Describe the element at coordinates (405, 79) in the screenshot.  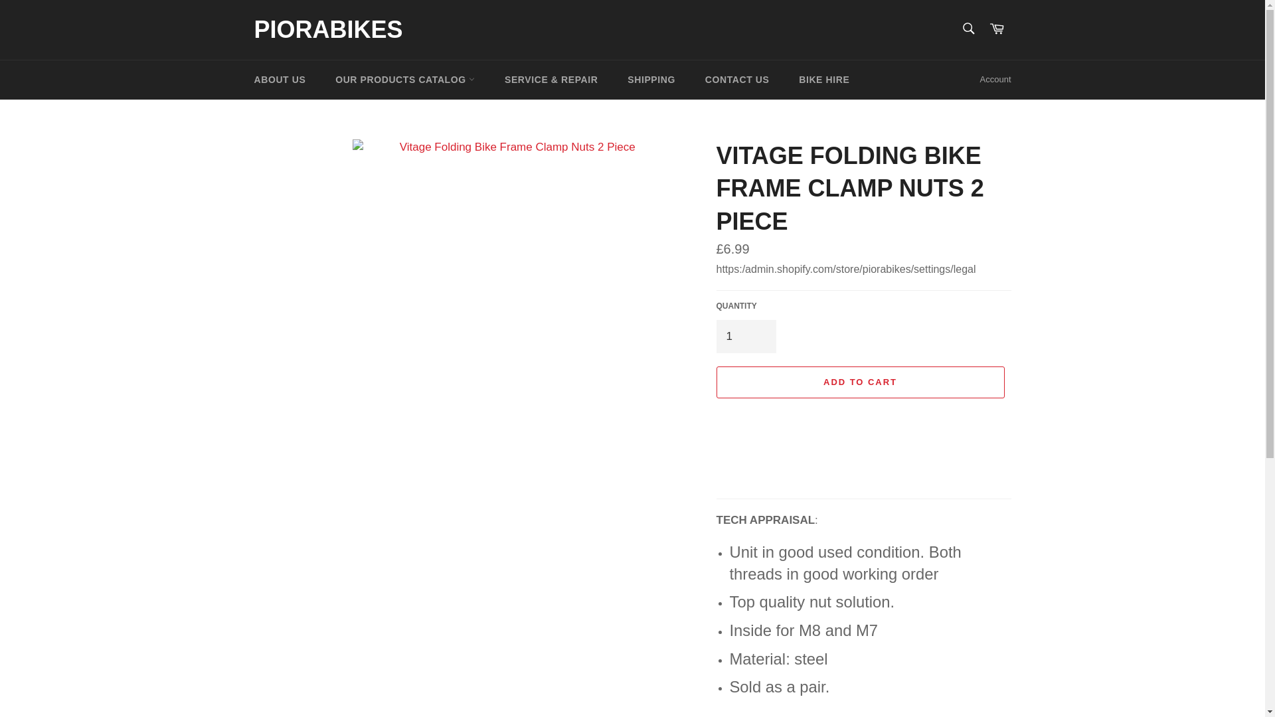
I see `OUR PRODUCTS CATALOG` at that location.